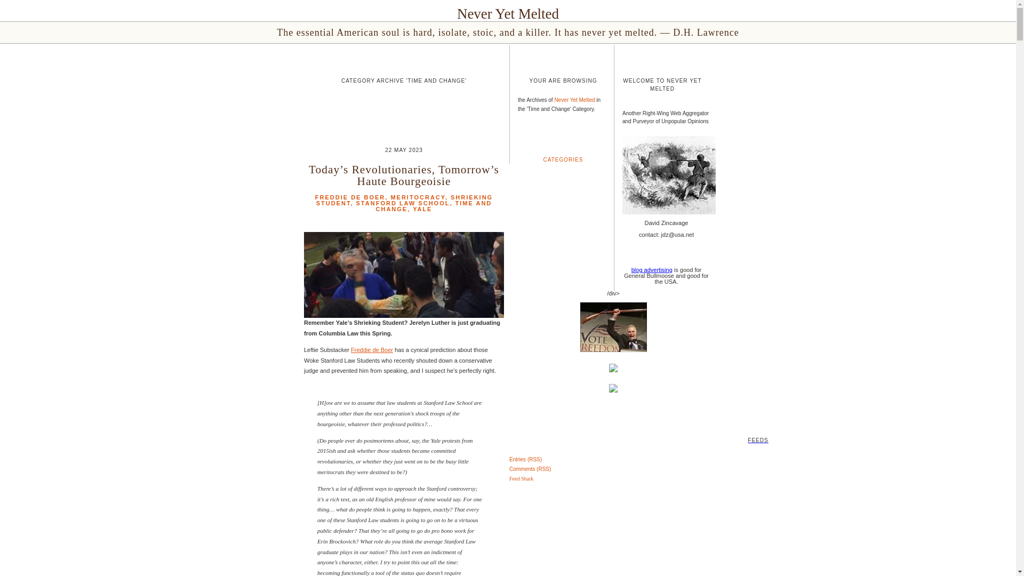  What do you see at coordinates (403, 203) in the screenshot?
I see `STANFORD LAW SCHOOL` at bounding box center [403, 203].